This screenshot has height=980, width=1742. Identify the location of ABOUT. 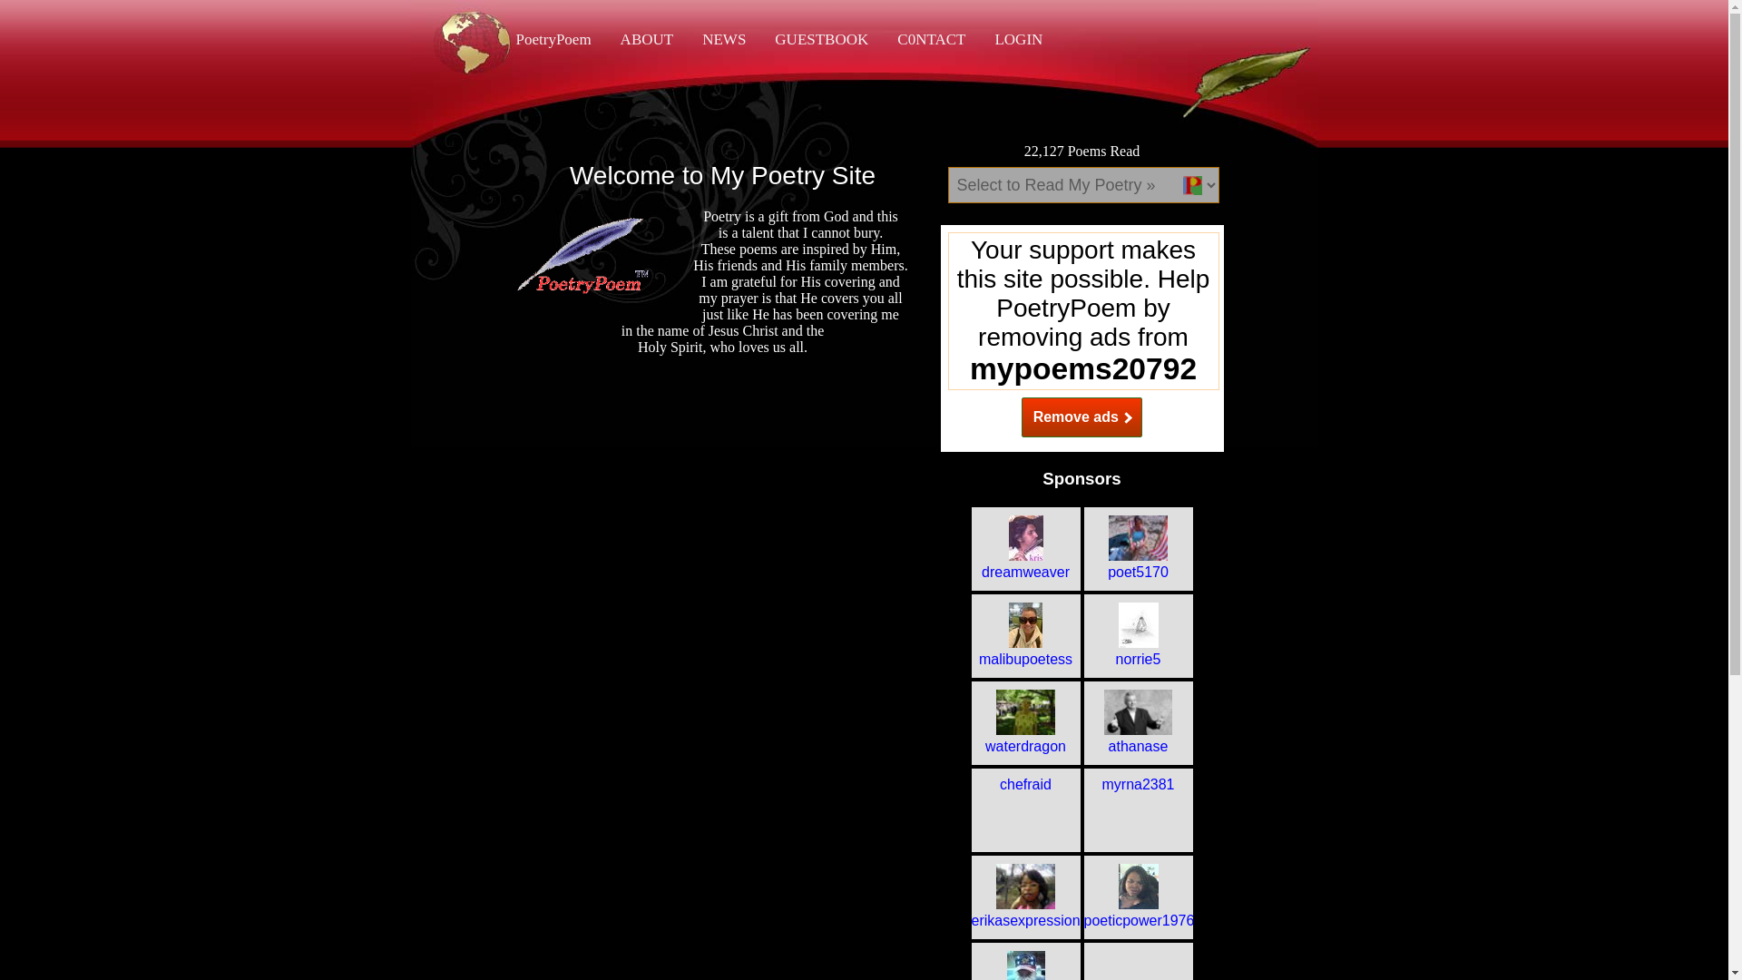
(647, 40).